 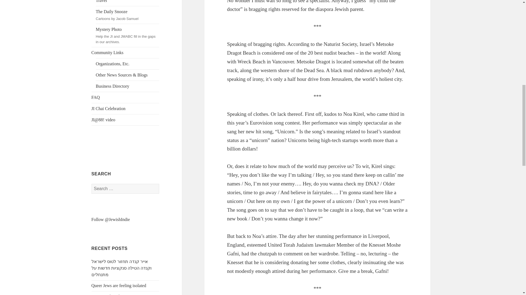 I want to click on FAQ, so click(x=125, y=97).